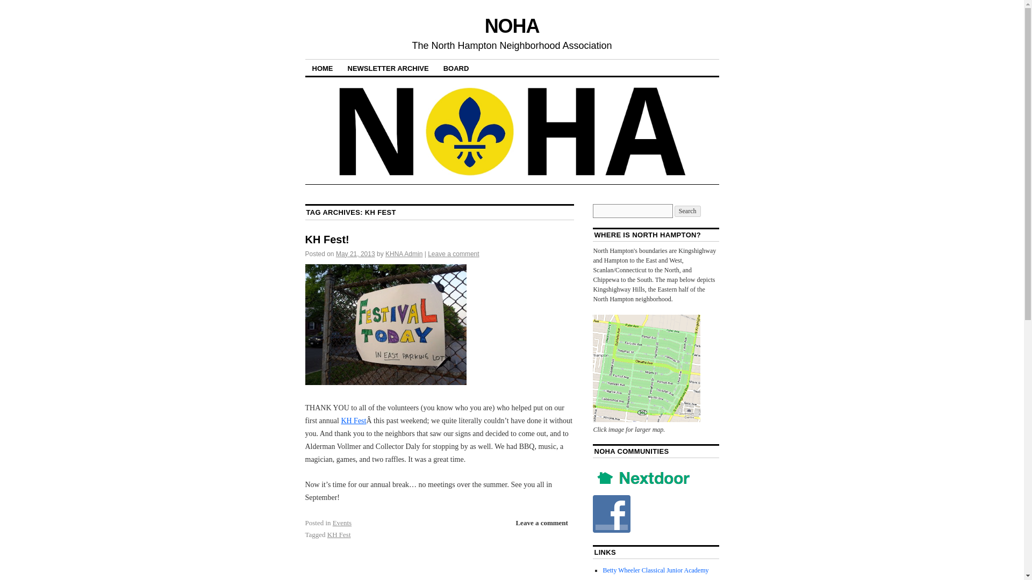 Image resolution: width=1032 pixels, height=580 pixels. Describe the element at coordinates (456, 68) in the screenshot. I see `BOARD` at that location.